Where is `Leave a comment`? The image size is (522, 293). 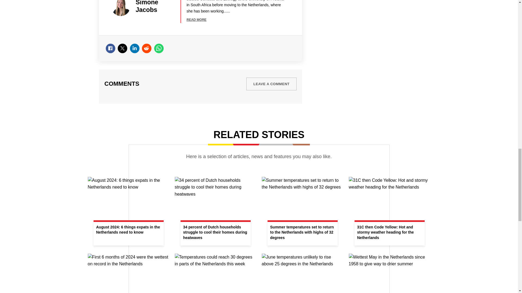
Leave a comment is located at coordinates (271, 84).